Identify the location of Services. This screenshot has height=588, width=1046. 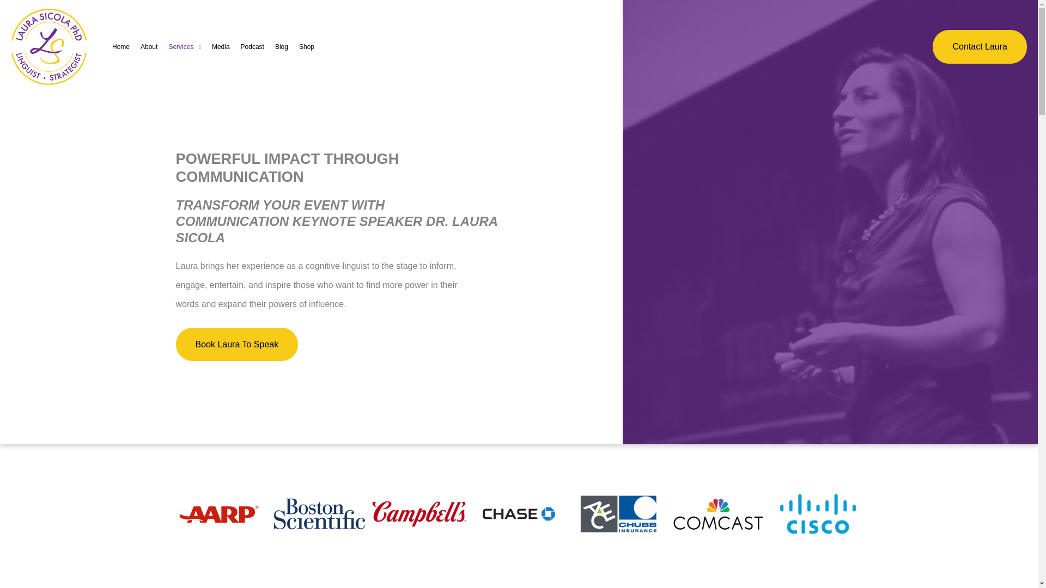
(184, 47).